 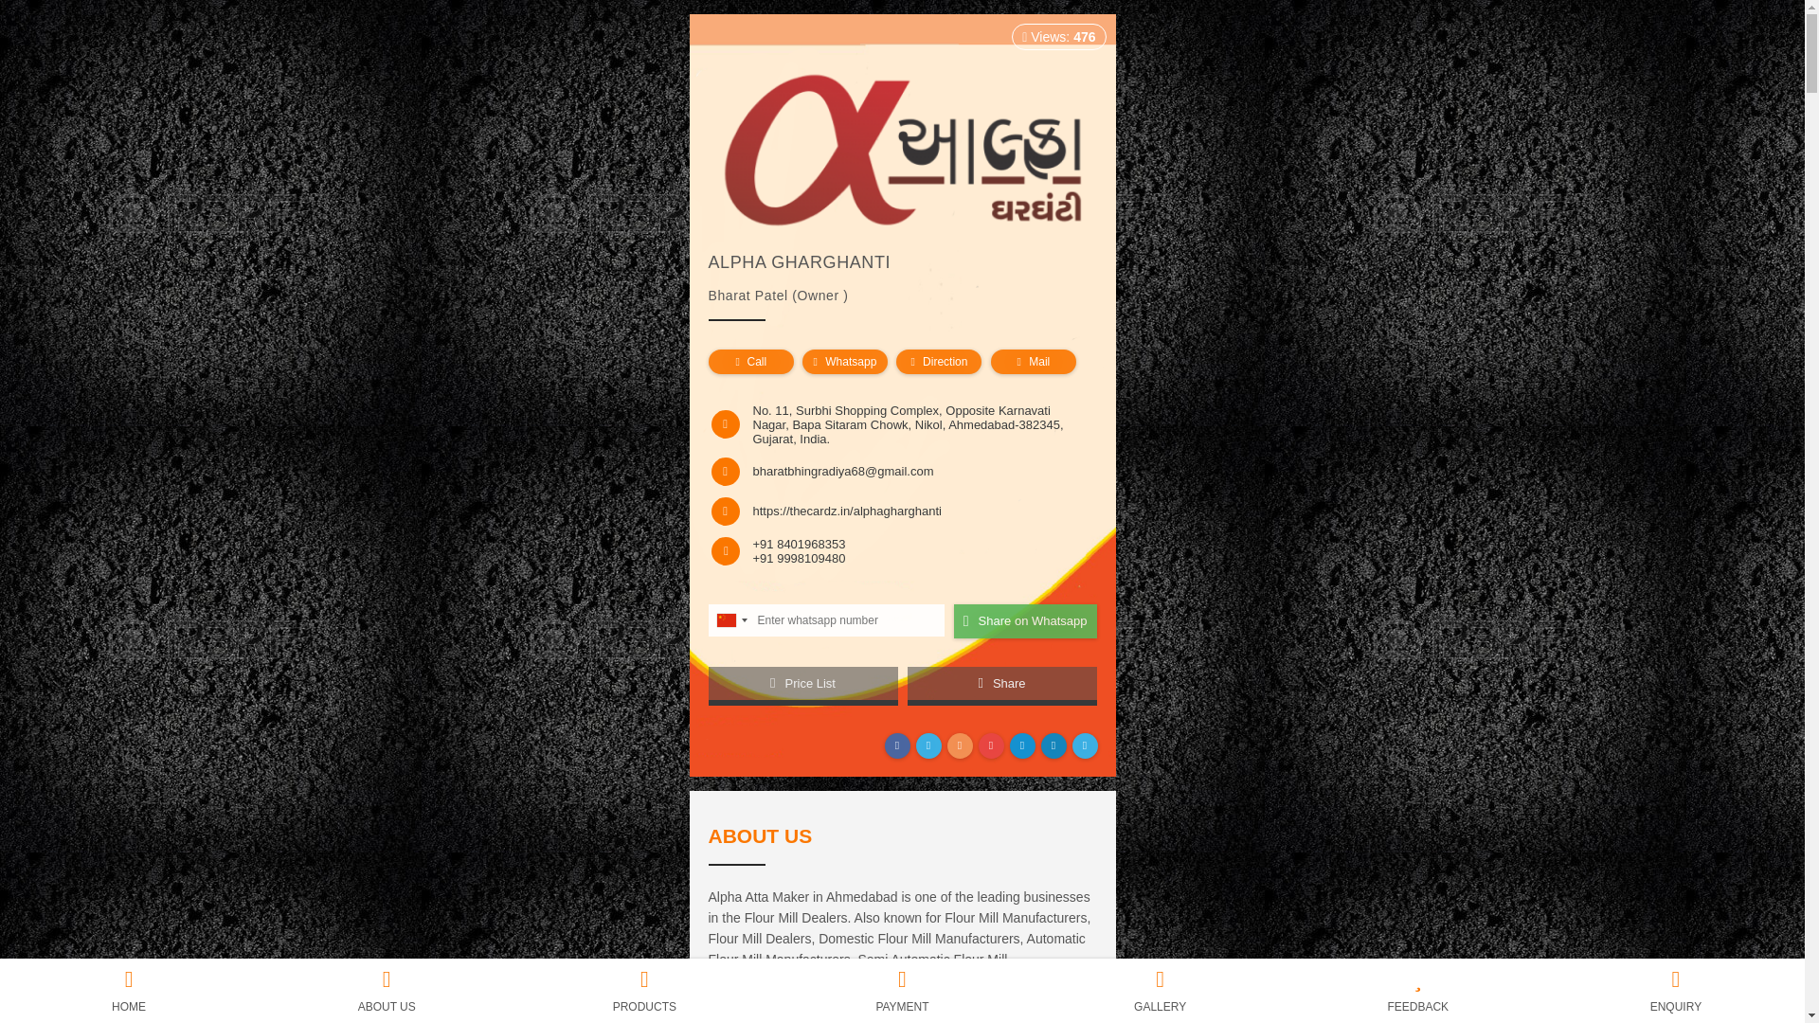 What do you see at coordinates (1034, 362) in the screenshot?
I see `Mail` at bounding box center [1034, 362].